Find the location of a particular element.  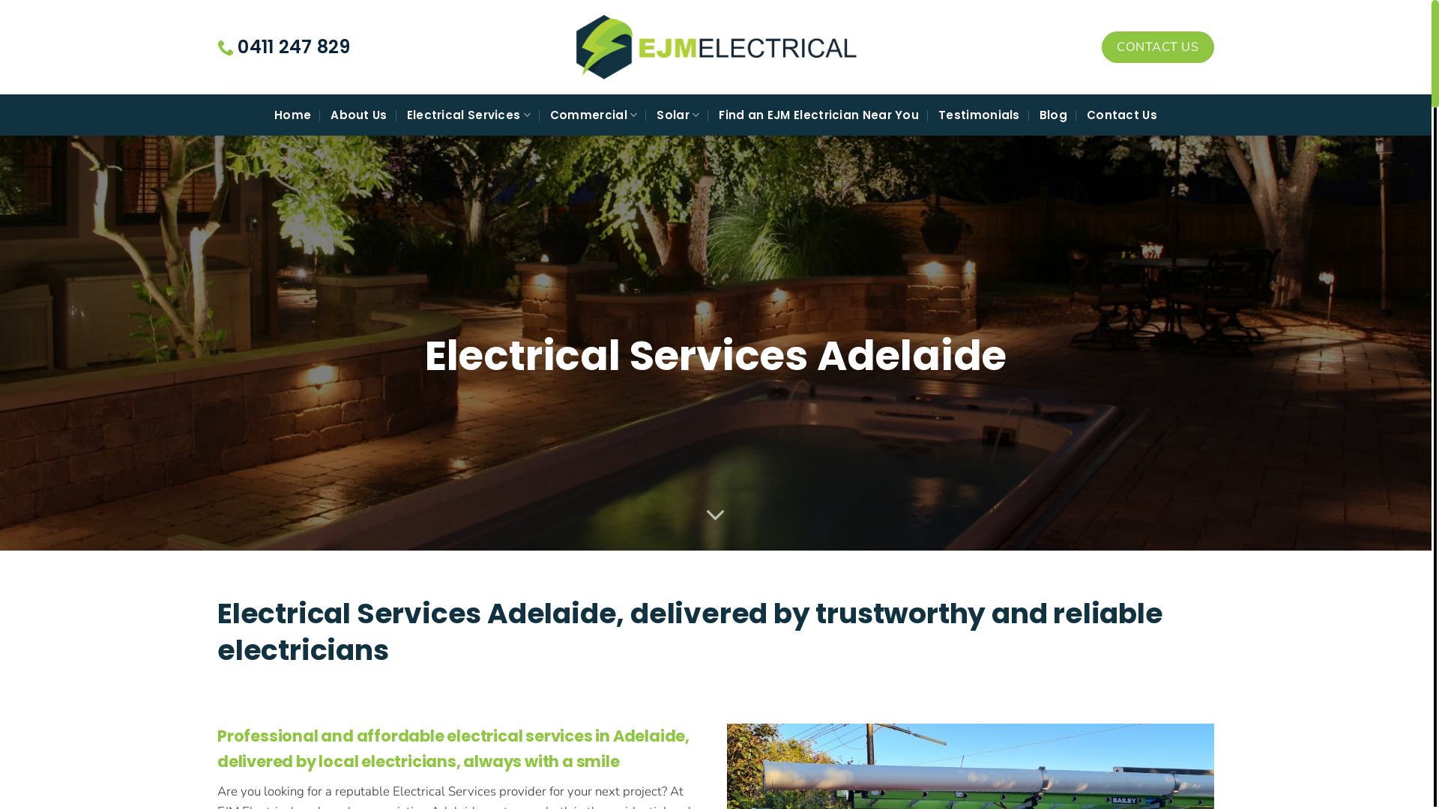

CONTACT US is located at coordinates (1158, 46).